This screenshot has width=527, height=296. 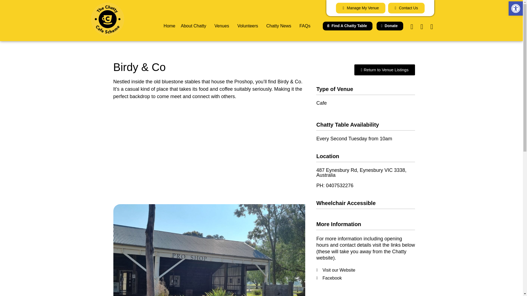 I want to click on Venues, so click(x=223, y=26).